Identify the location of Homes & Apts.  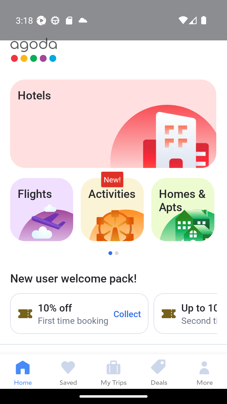
(183, 210).